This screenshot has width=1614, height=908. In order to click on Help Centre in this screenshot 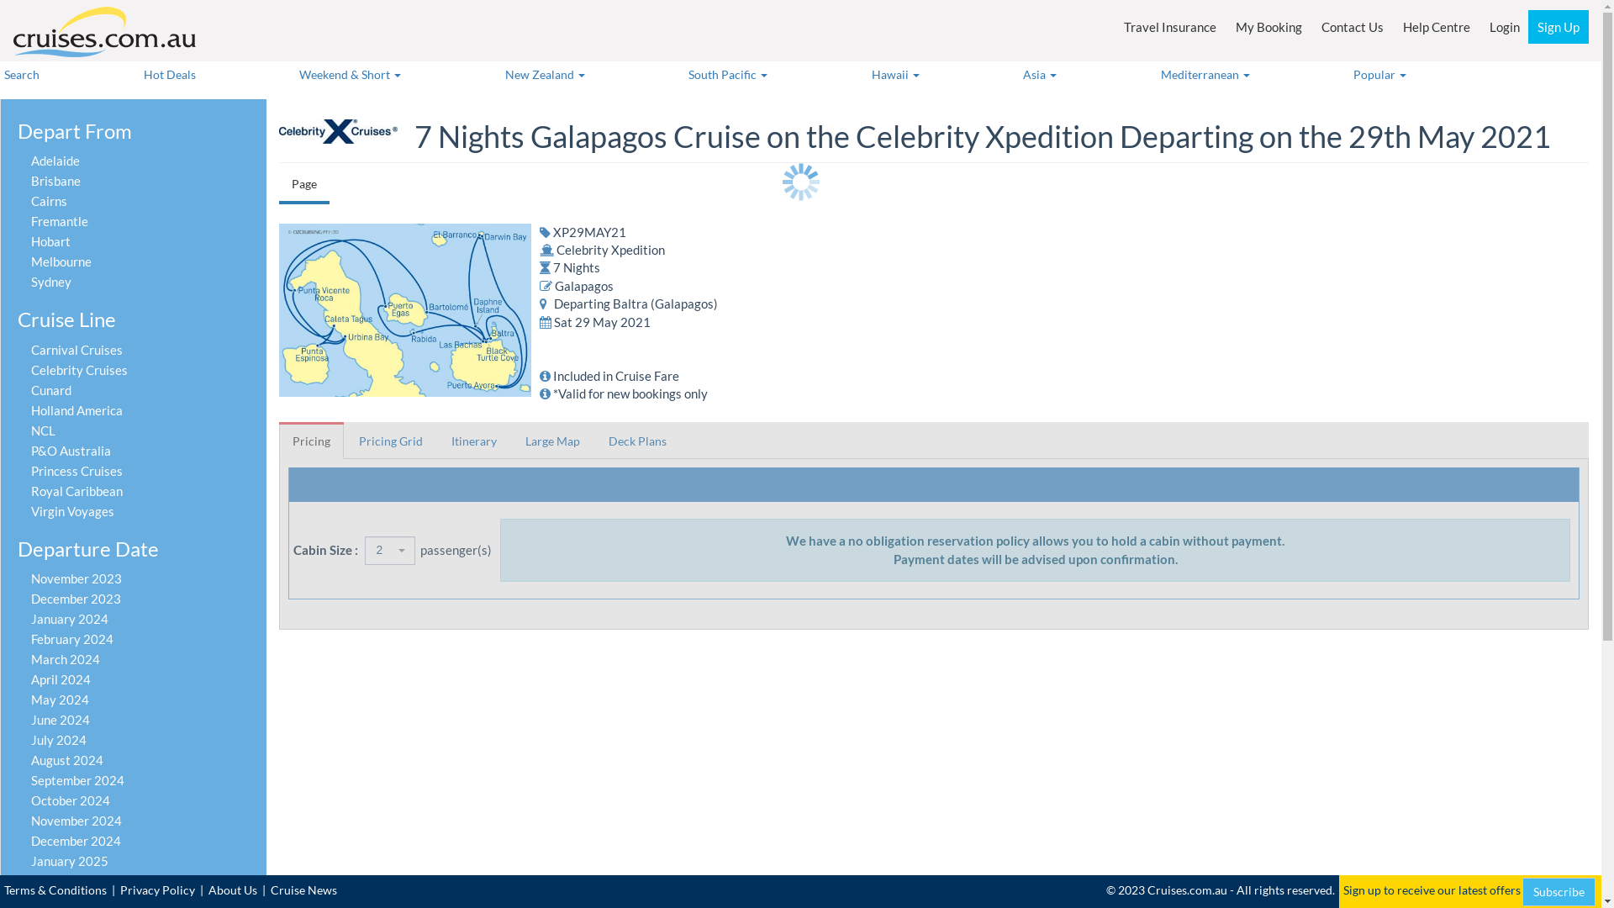, I will do `click(1437, 27)`.